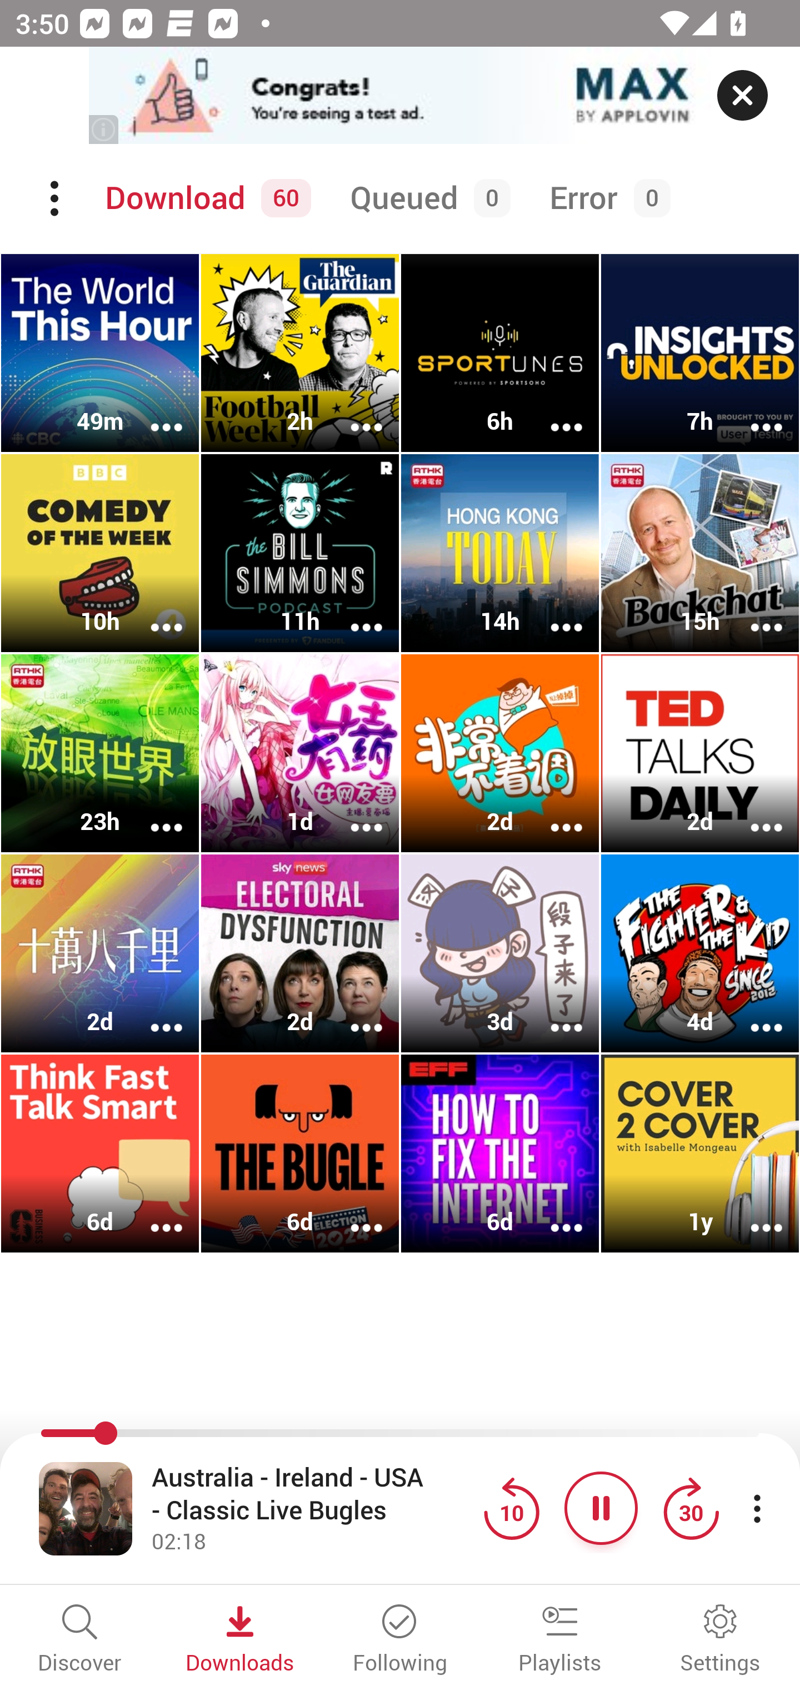 The height and width of the screenshot is (1690, 800). What do you see at coordinates (757, 1508) in the screenshot?
I see `More player controls` at bounding box center [757, 1508].